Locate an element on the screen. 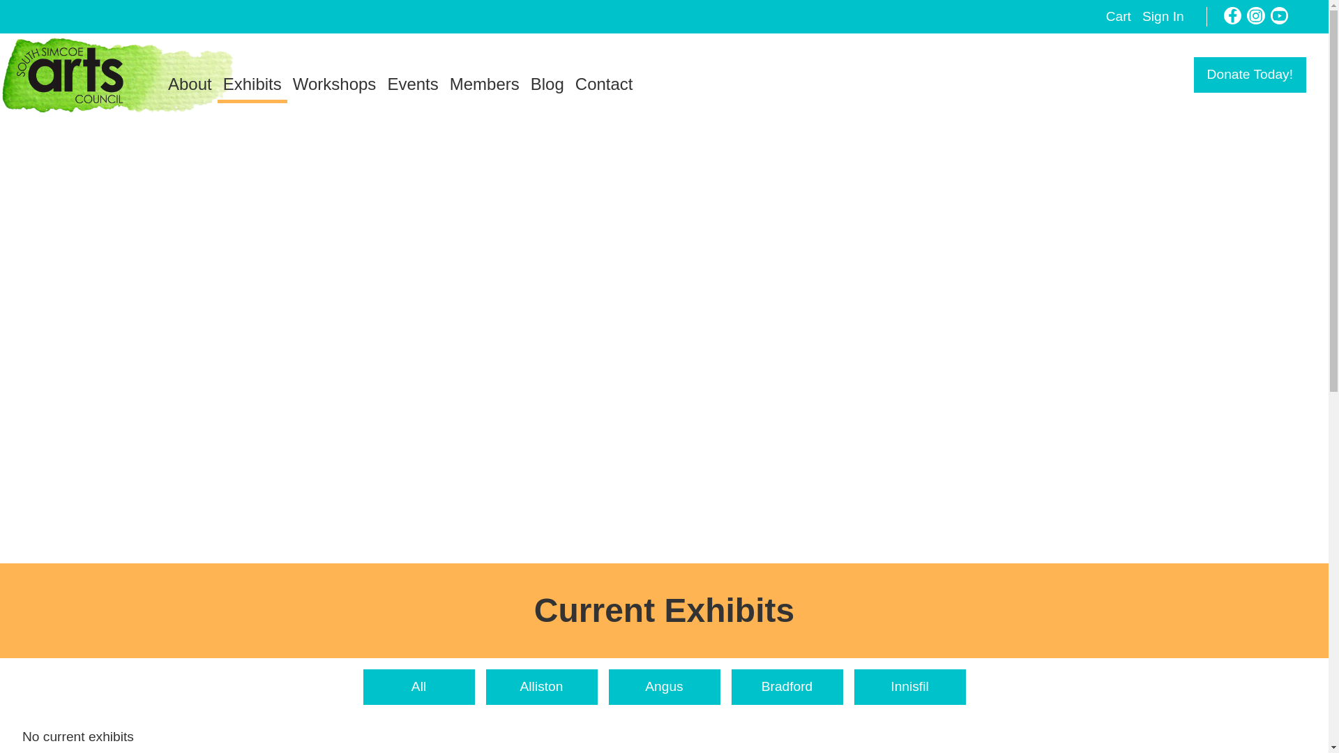  Donate Today! is located at coordinates (1250, 75).